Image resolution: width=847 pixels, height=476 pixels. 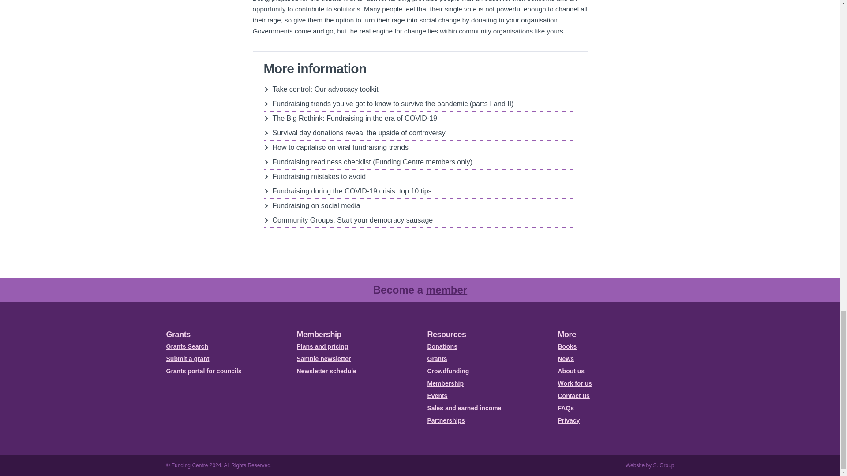 What do you see at coordinates (224, 371) in the screenshot?
I see `Grants portal for councils` at bounding box center [224, 371].